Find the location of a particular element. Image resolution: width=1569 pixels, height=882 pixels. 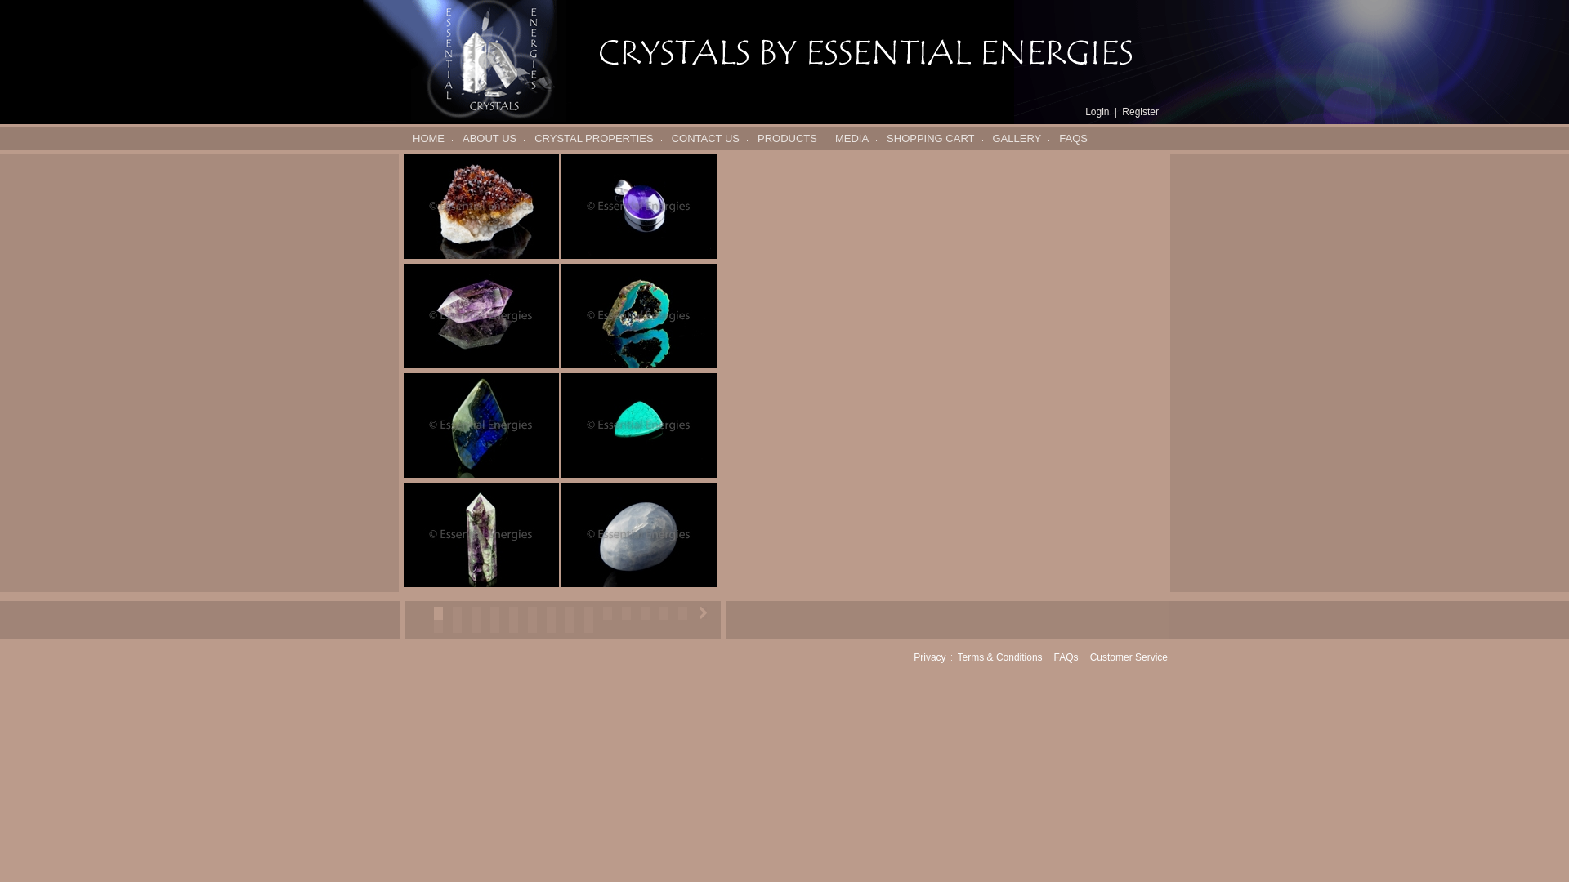

Customer Service is located at coordinates (1129, 657).